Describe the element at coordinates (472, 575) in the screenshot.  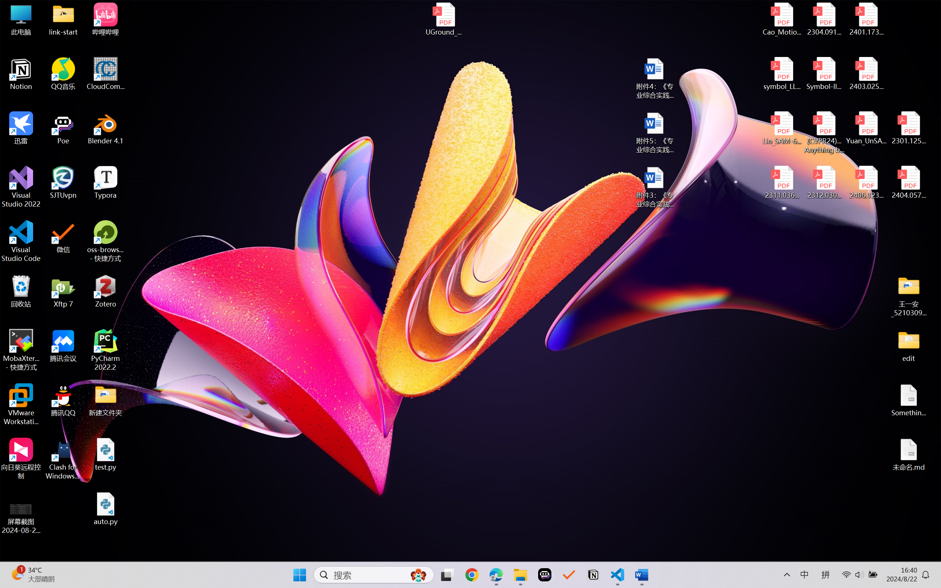
I see `Google Chrome` at that location.